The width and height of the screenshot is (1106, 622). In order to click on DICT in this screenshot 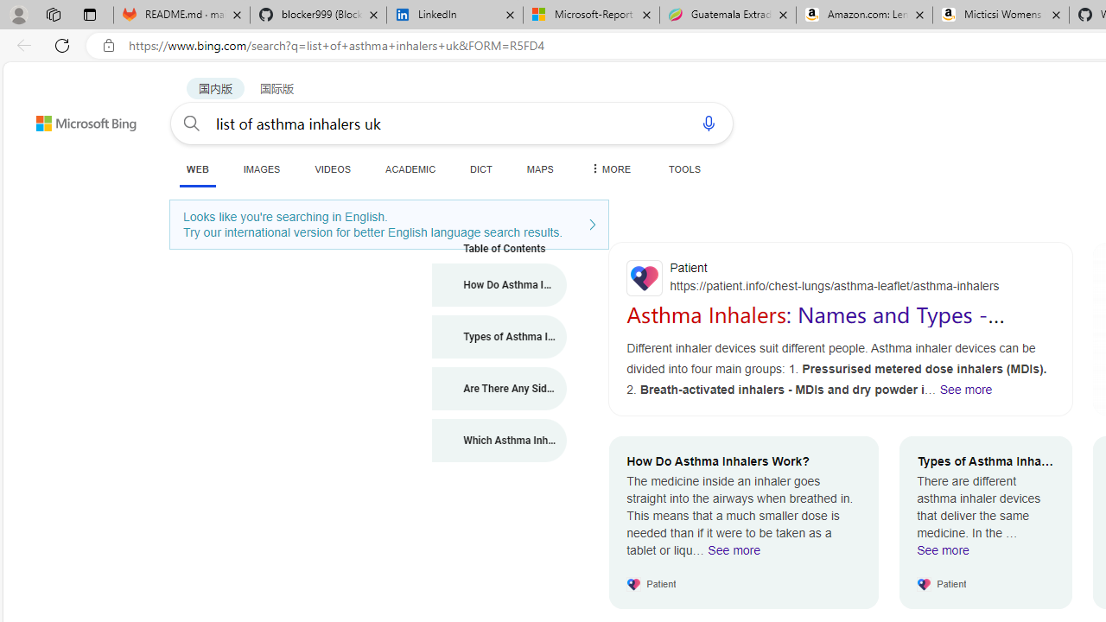, I will do `click(481, 168)`.